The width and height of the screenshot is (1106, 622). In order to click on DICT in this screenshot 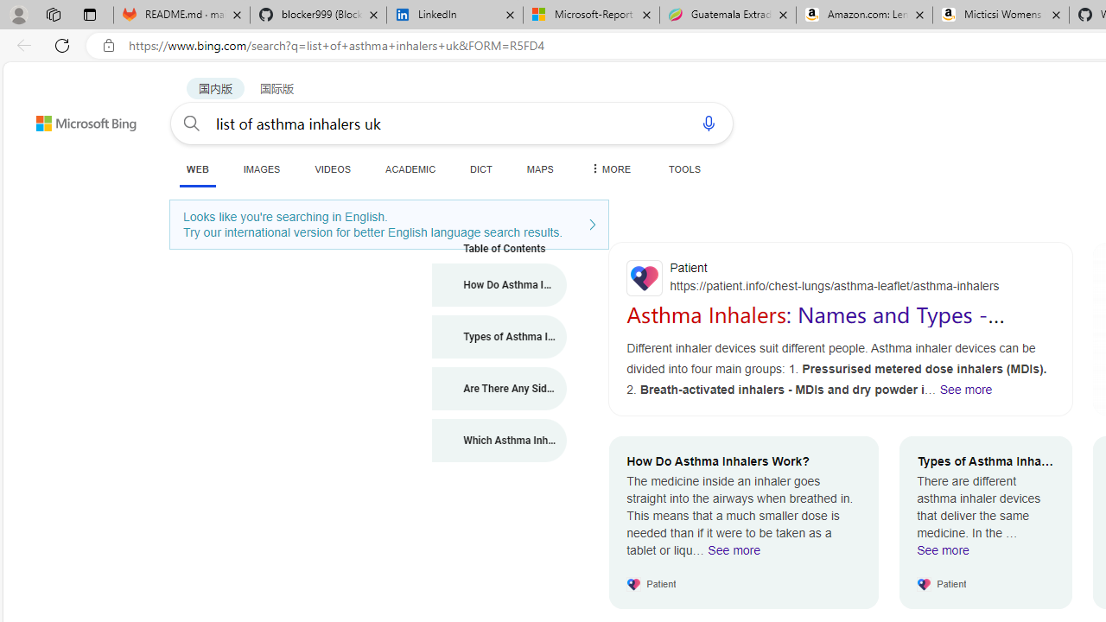, I will do `click(481, 168)`.